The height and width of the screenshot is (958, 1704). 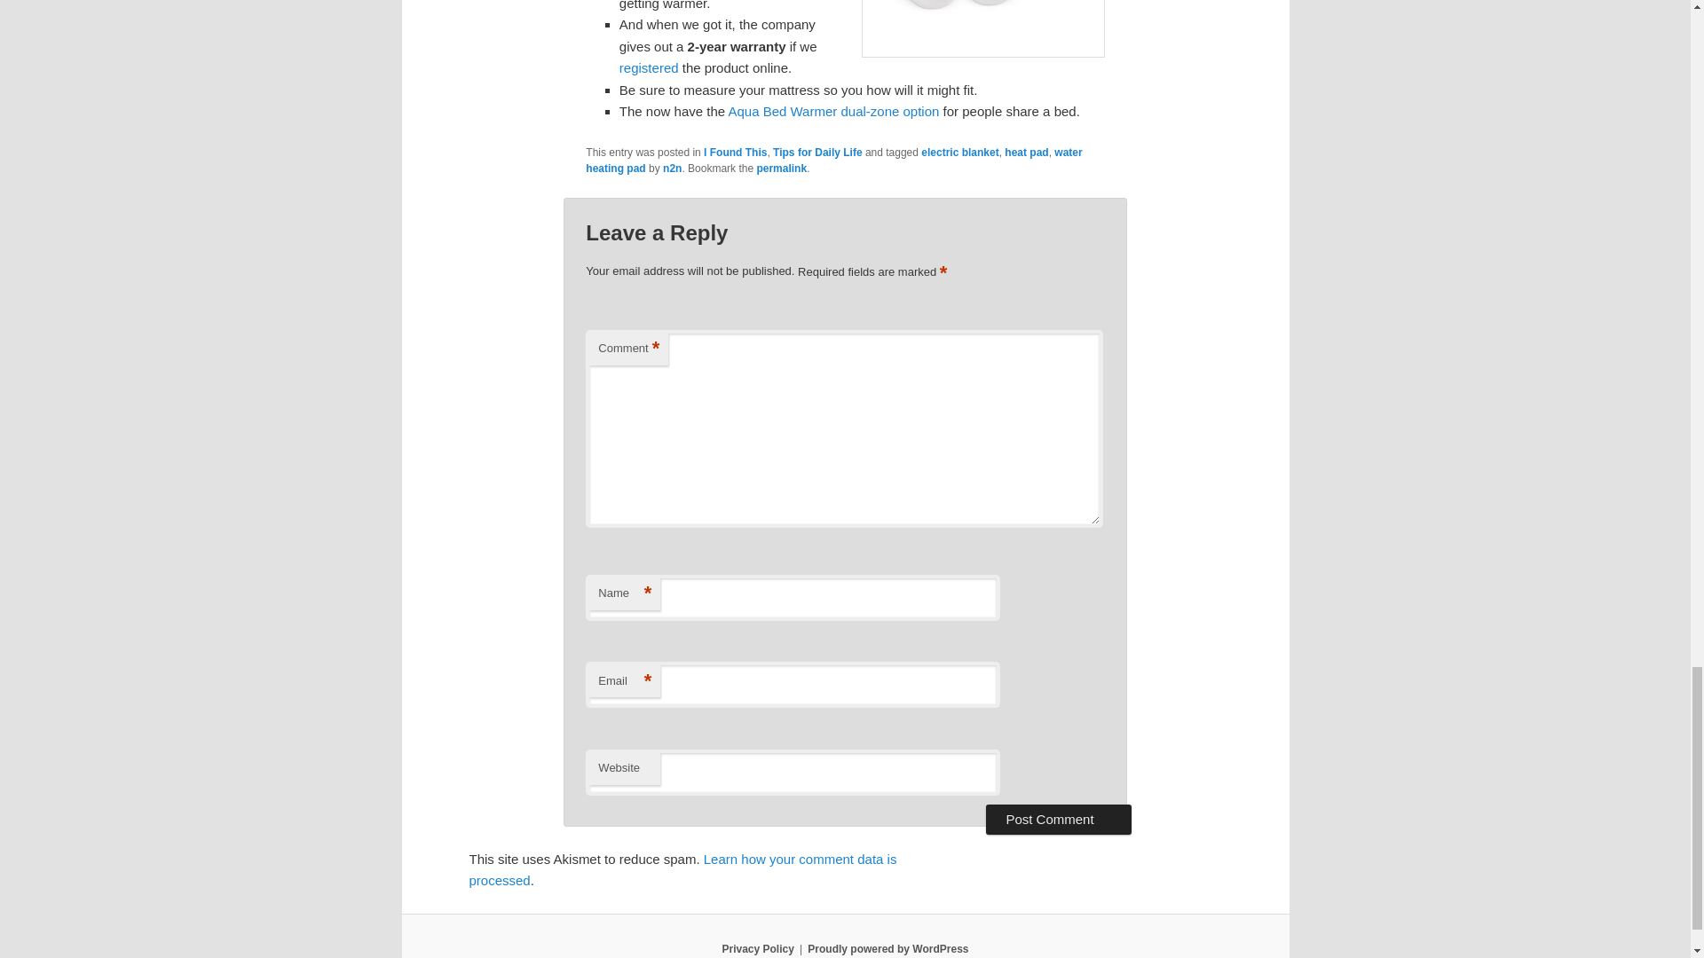 What do you see at coordinates (1026, 153) in the screenshot?
I see `heat pad` at bounding box center [1026, 153].